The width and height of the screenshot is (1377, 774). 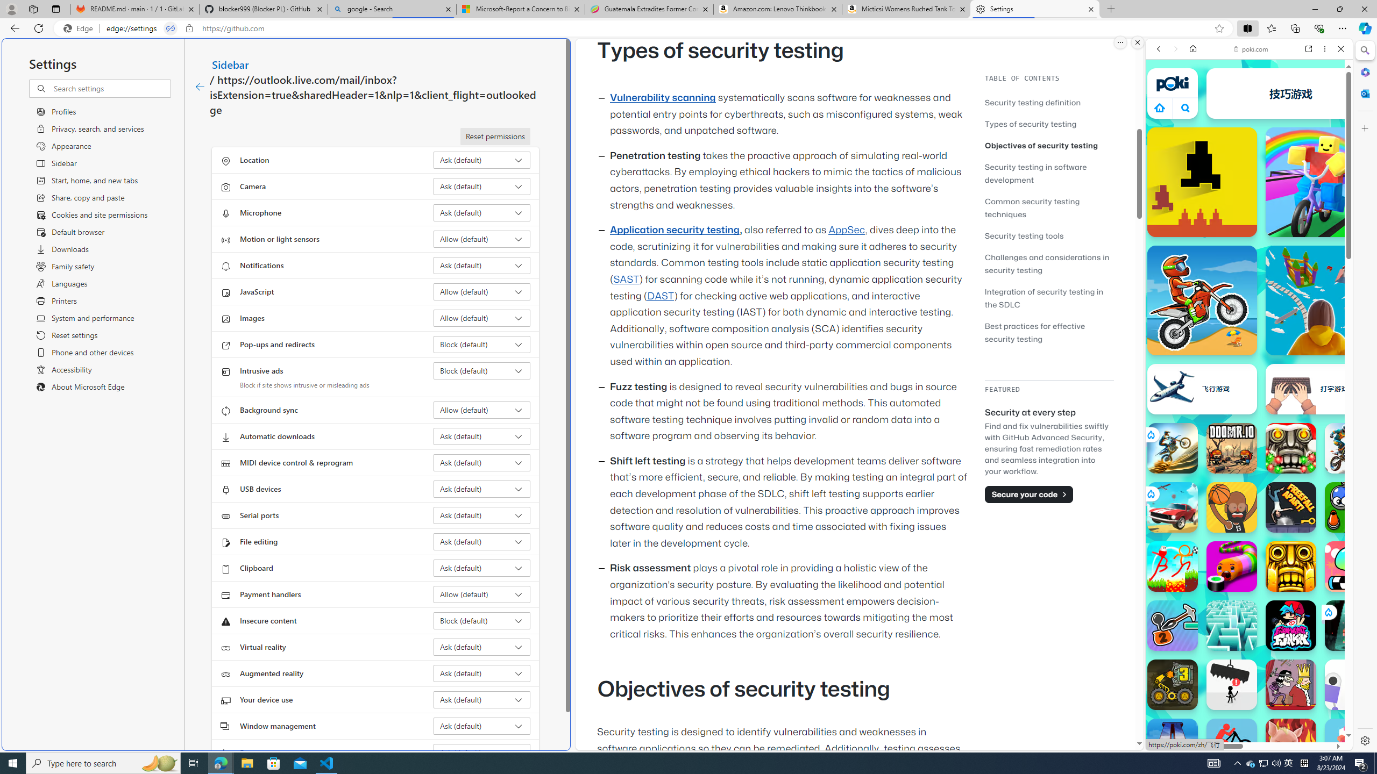 I want to click on Temple Run 2: Frozen Festival, so click(x=1291, y=448).